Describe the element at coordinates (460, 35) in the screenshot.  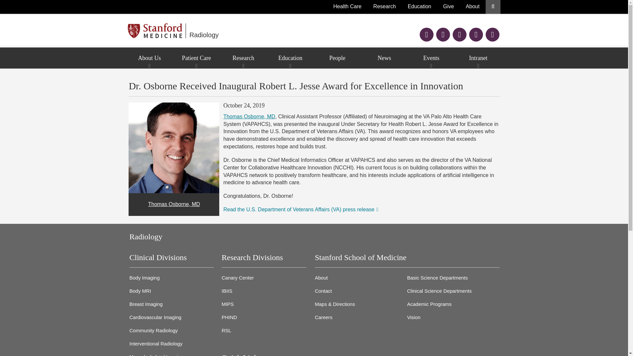
I see `See us on instagram` at that location.